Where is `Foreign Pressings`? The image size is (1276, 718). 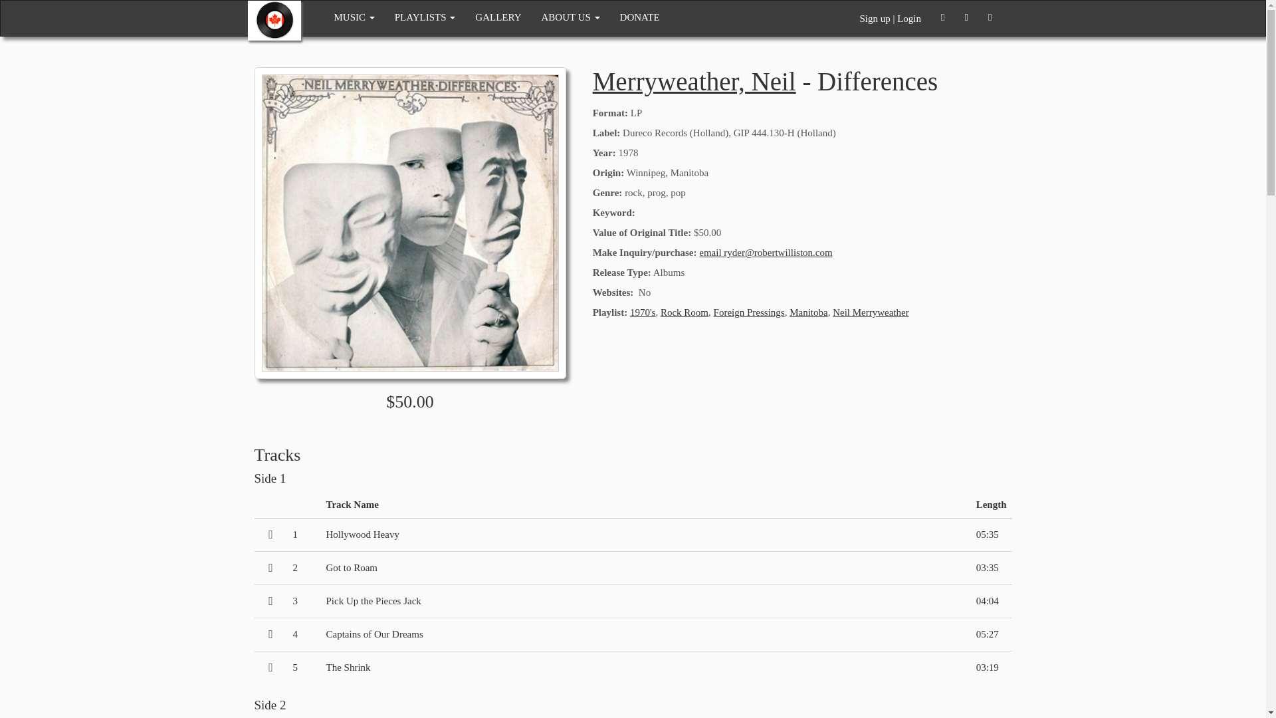
Foreign Pressings is located at coordinates (748, 312).